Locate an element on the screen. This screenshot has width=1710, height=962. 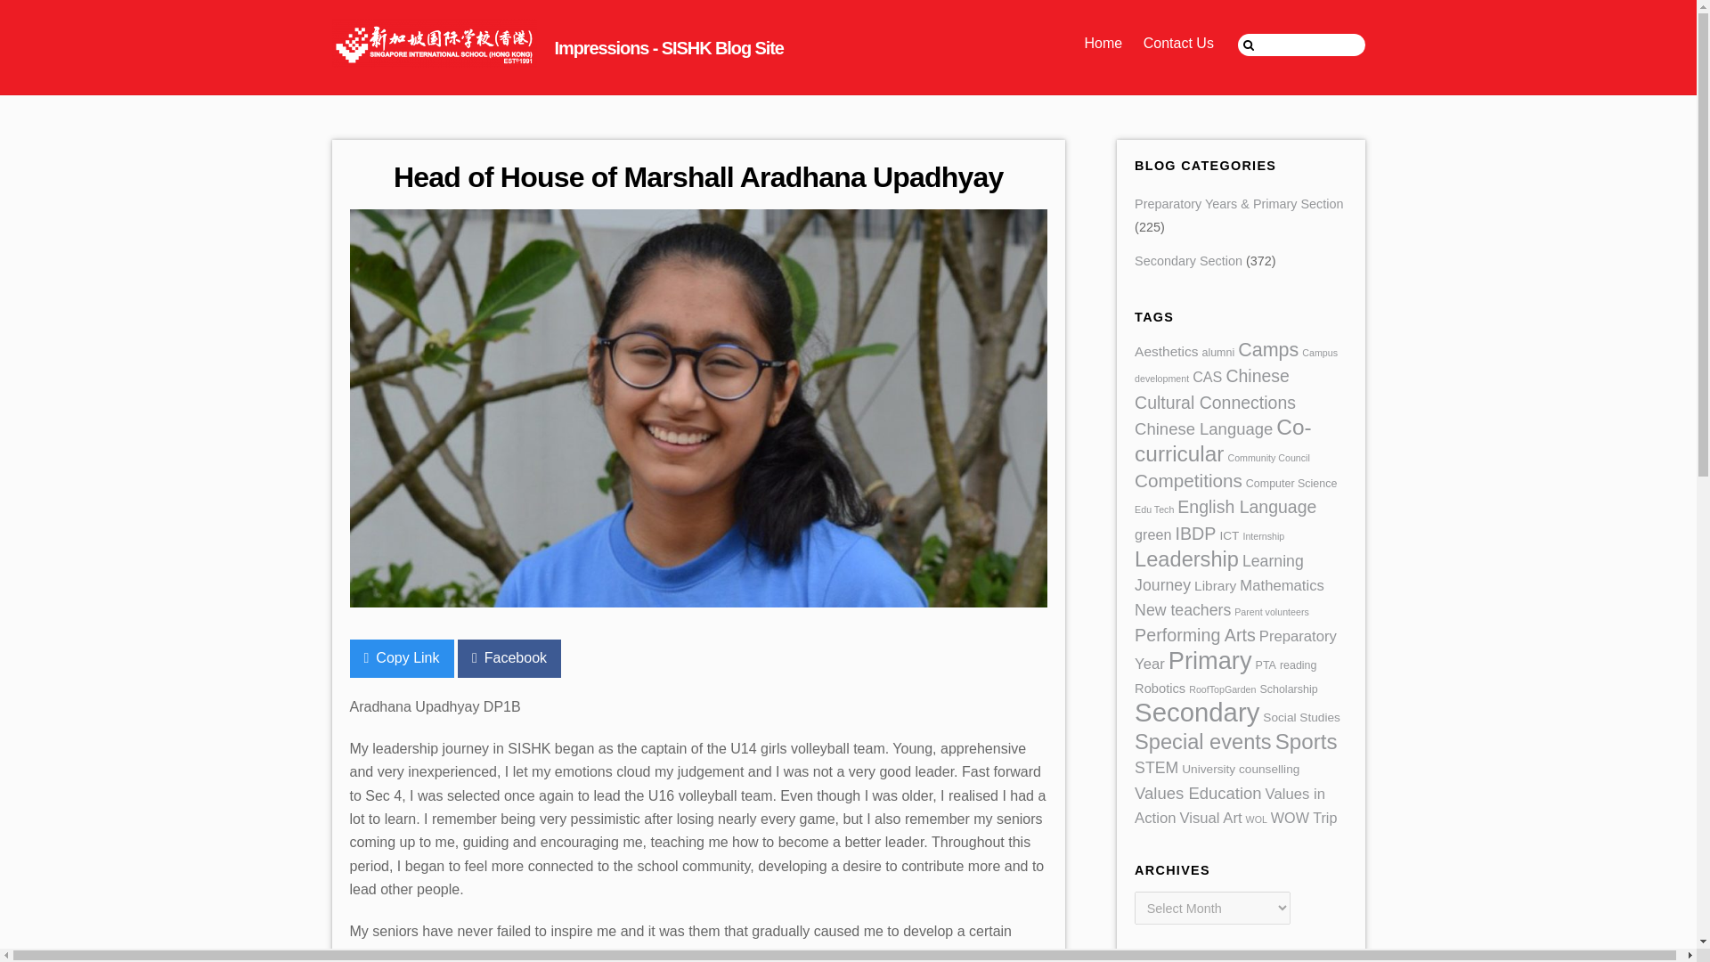
Chinese Cultural Connections is located at coordinates (1215, 388).